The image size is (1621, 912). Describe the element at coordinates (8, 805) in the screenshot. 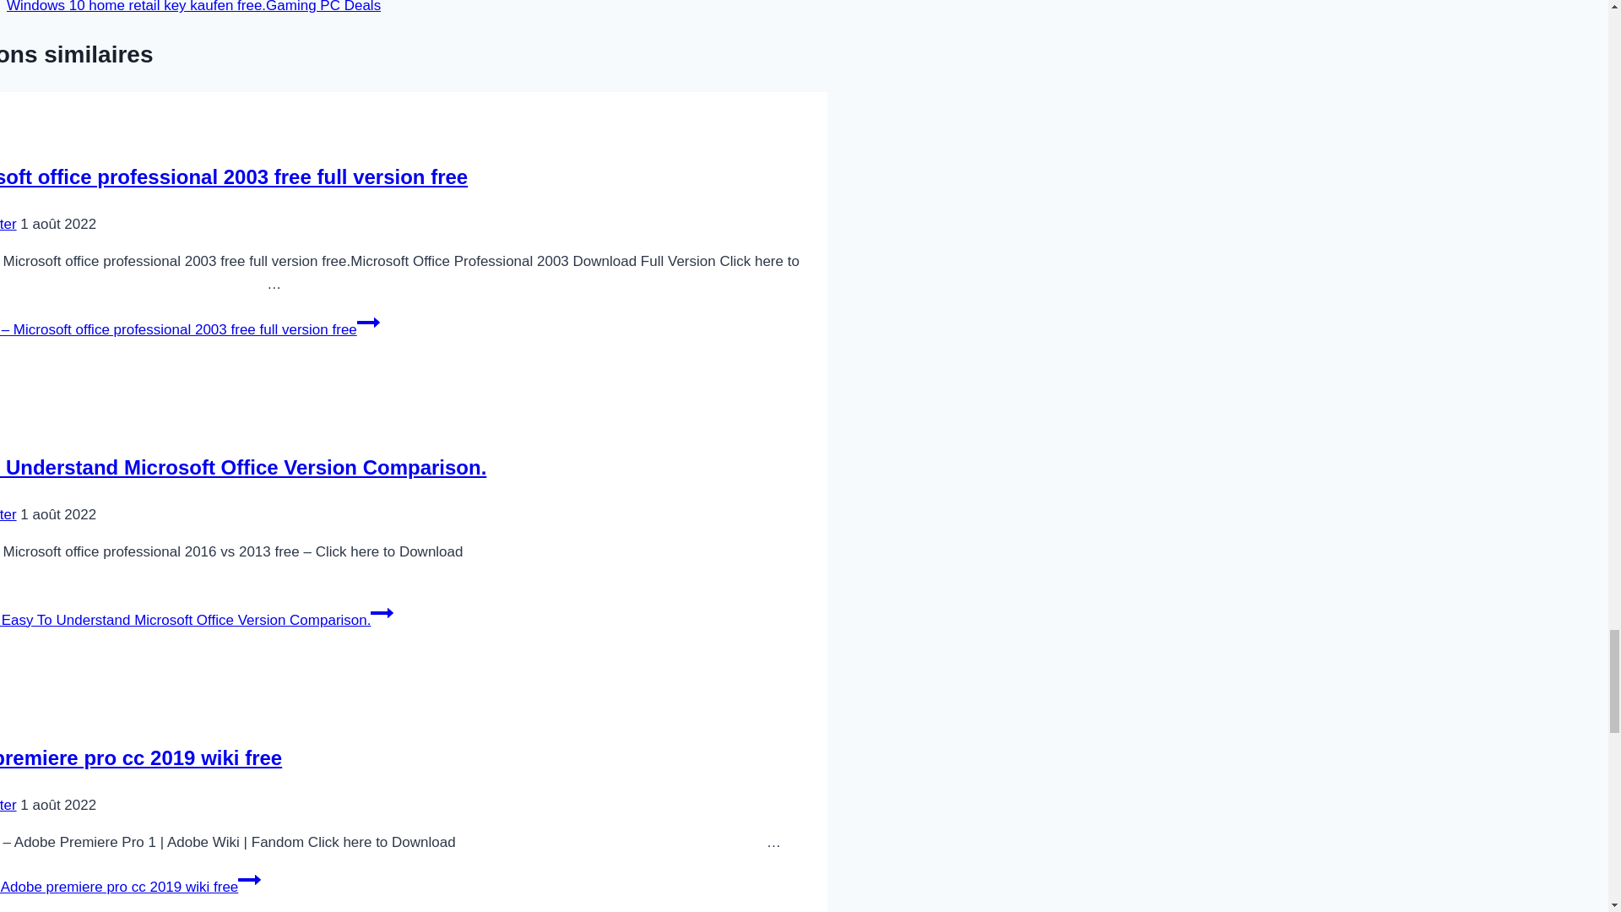

I see `webmaster` at that location.